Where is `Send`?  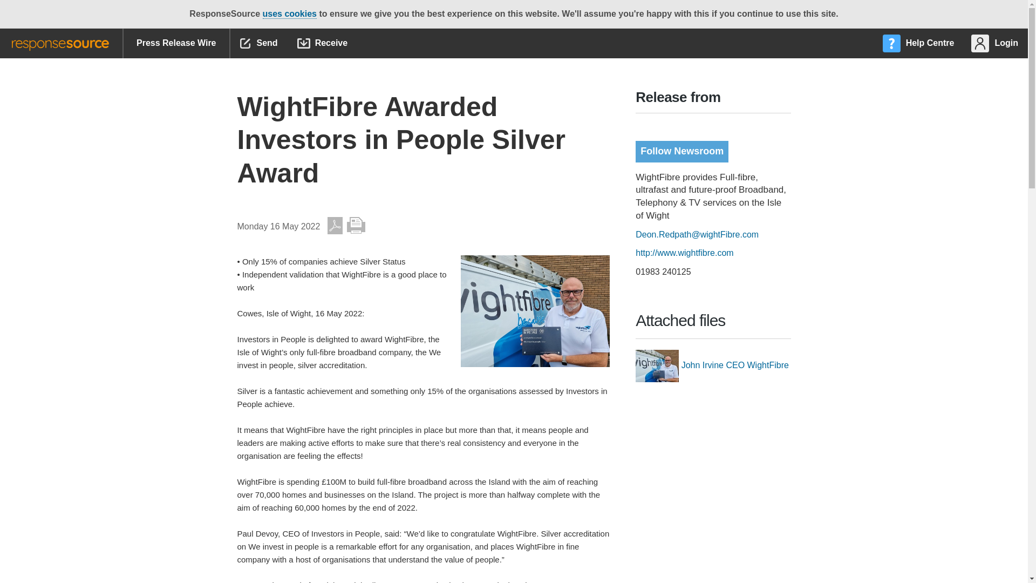 Send is located at coordinates (259, 43).